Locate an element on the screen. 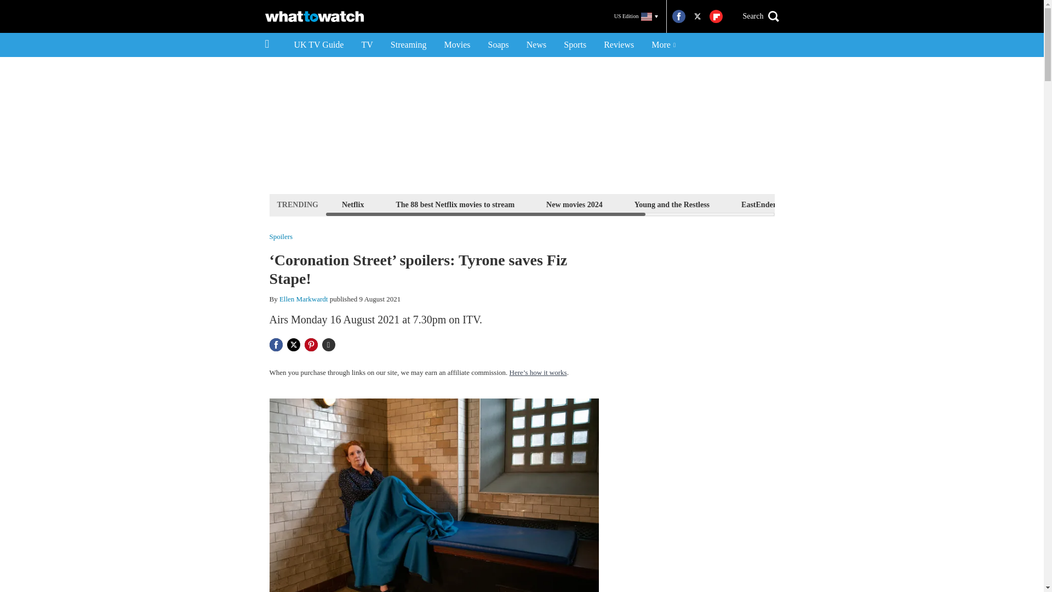  Reviews is located at coordinates (619, 45).